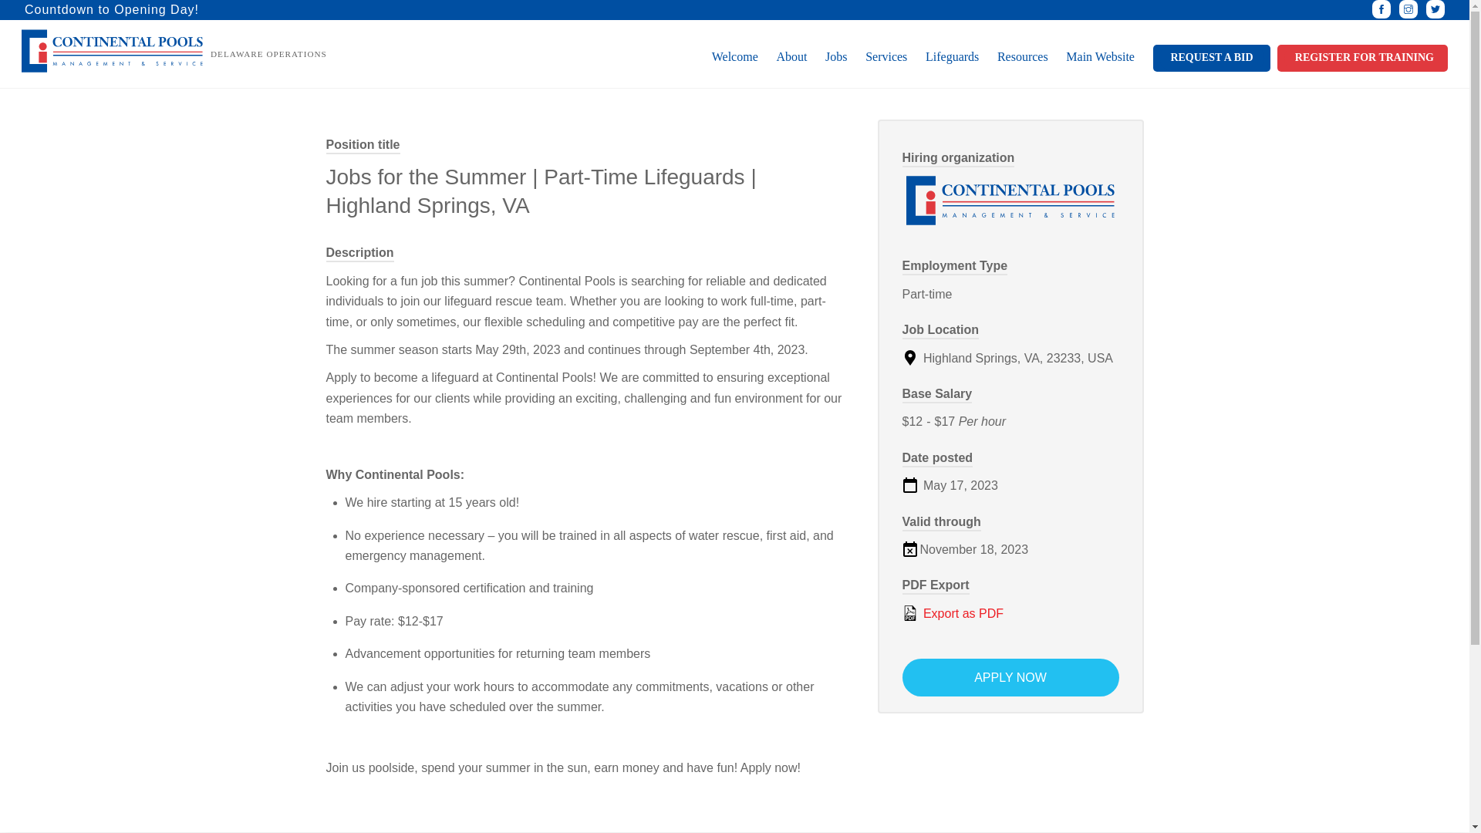  I want to click on Main Website, so click(1100, 57).